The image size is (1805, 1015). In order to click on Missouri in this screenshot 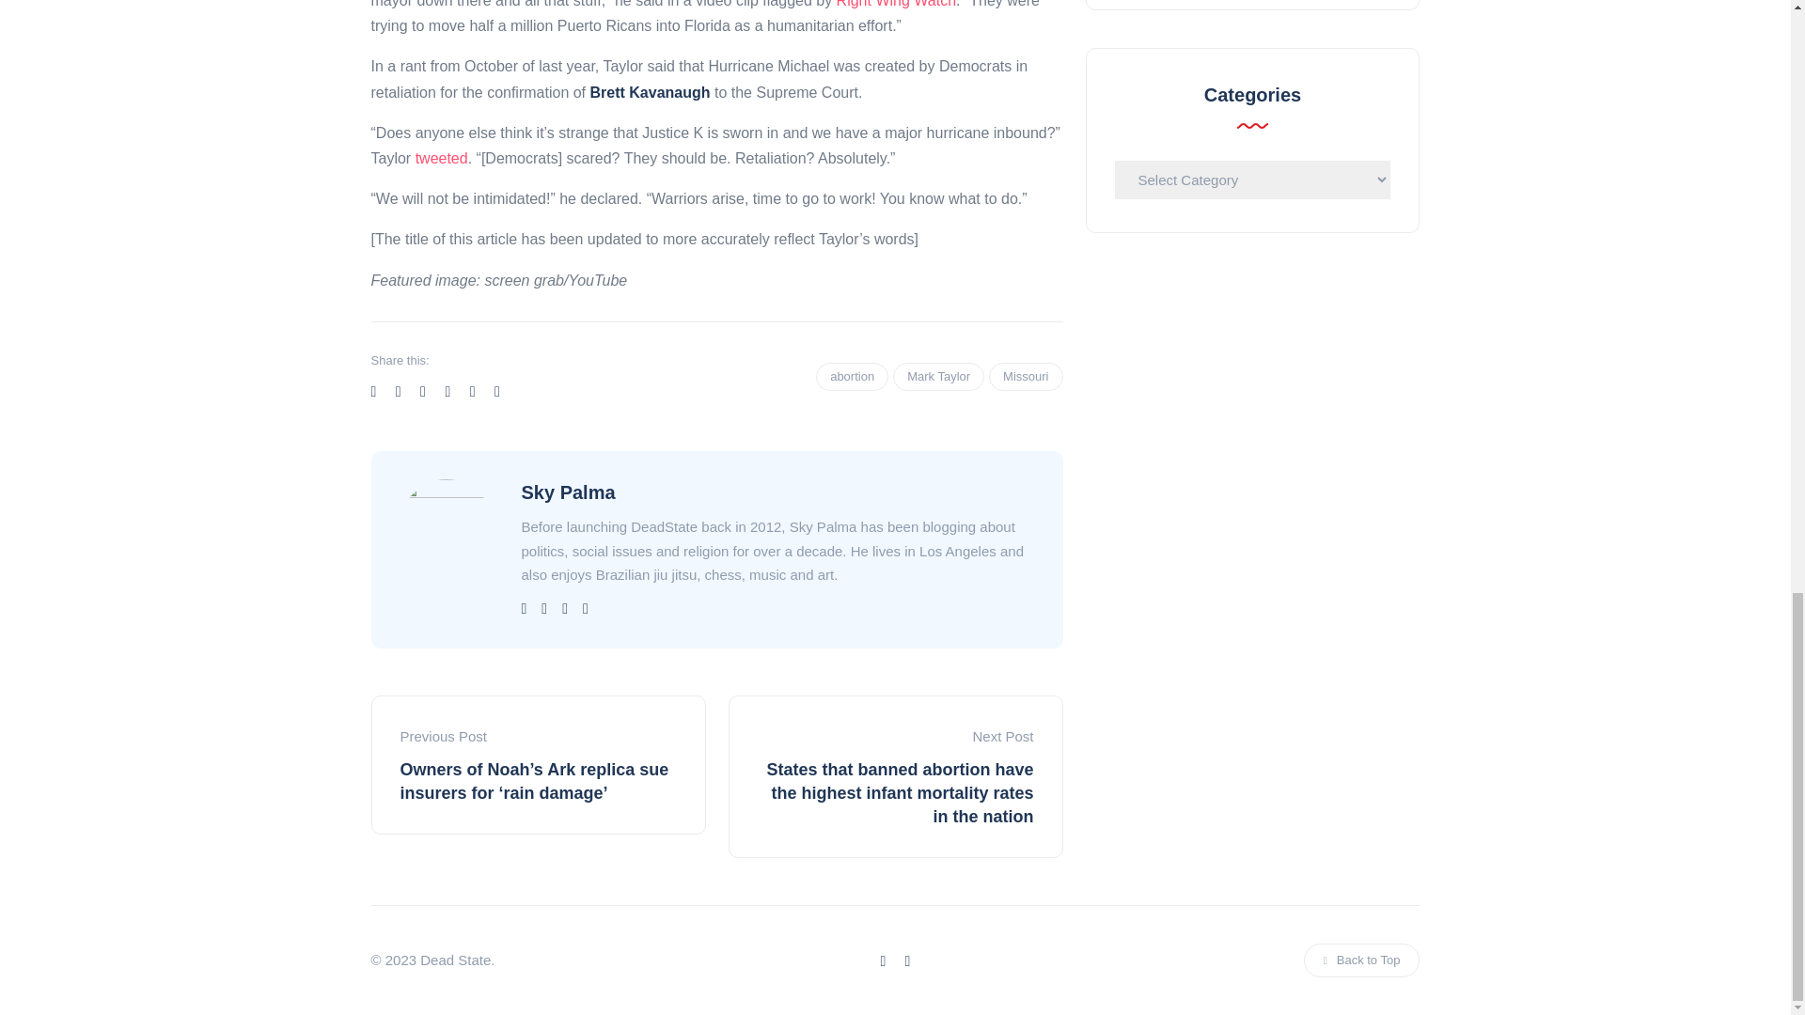, I will do `click(1026, 376)`.